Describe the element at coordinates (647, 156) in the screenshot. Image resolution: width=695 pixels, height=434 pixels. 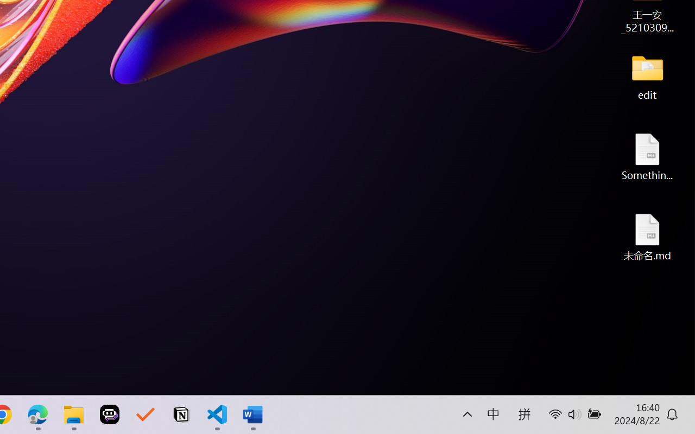
I see `Something.md` at that location.